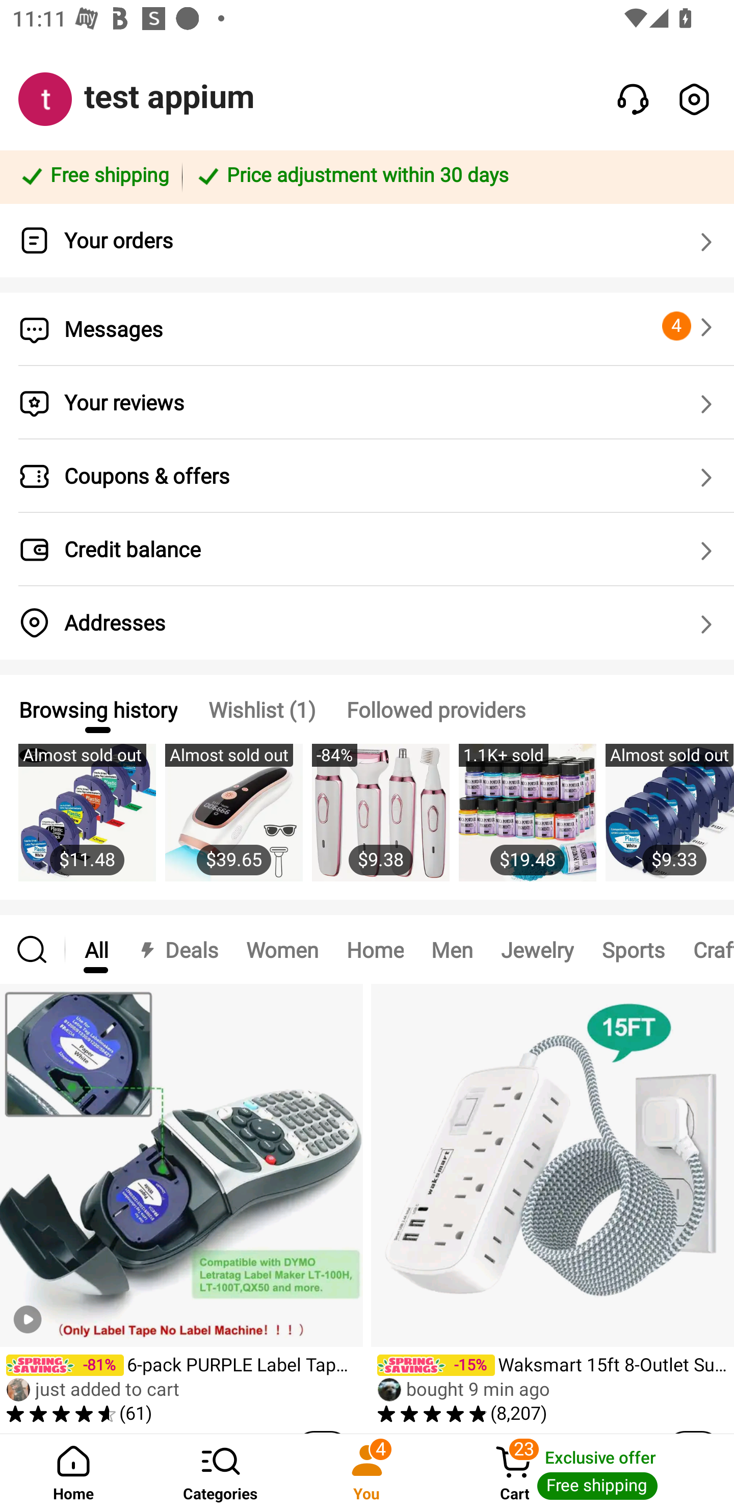  What do you see at coordinates (367, 403) in the screenshot?
I see `Your reviews` at bounding box center [367, 403].